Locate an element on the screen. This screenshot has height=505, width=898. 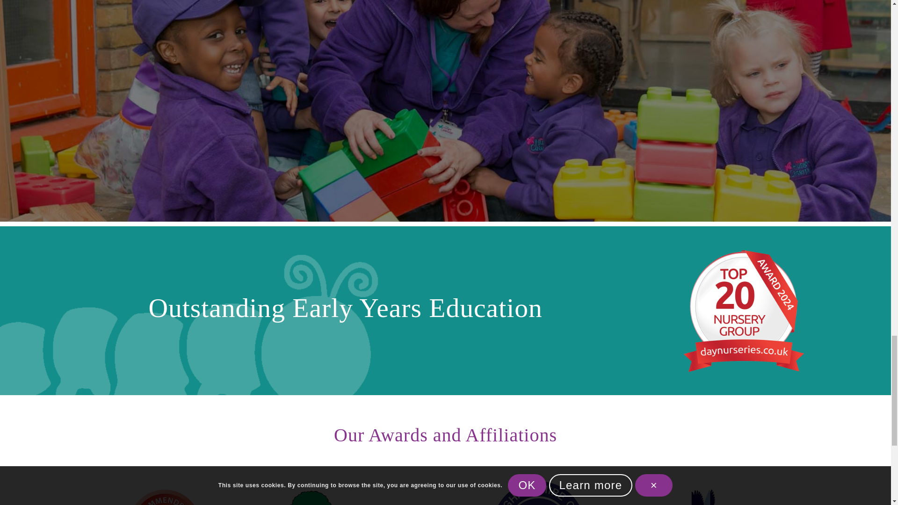
2024-Top-20-Nursery-Group-banner is located at coordinates (746, 310).